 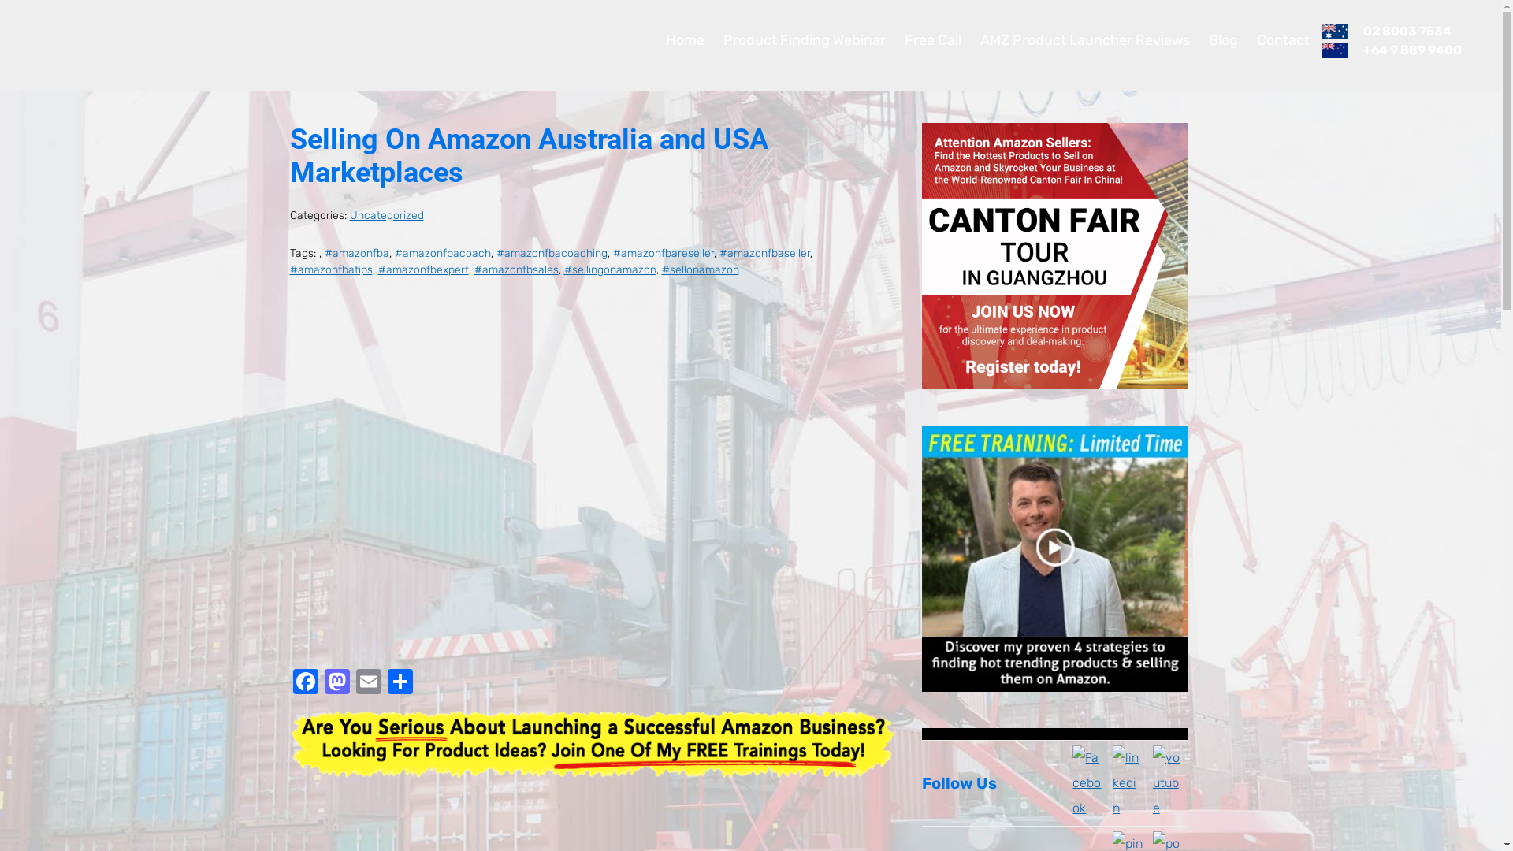 I want to click on Product Finding Webinar, so click(x=805, y=41).